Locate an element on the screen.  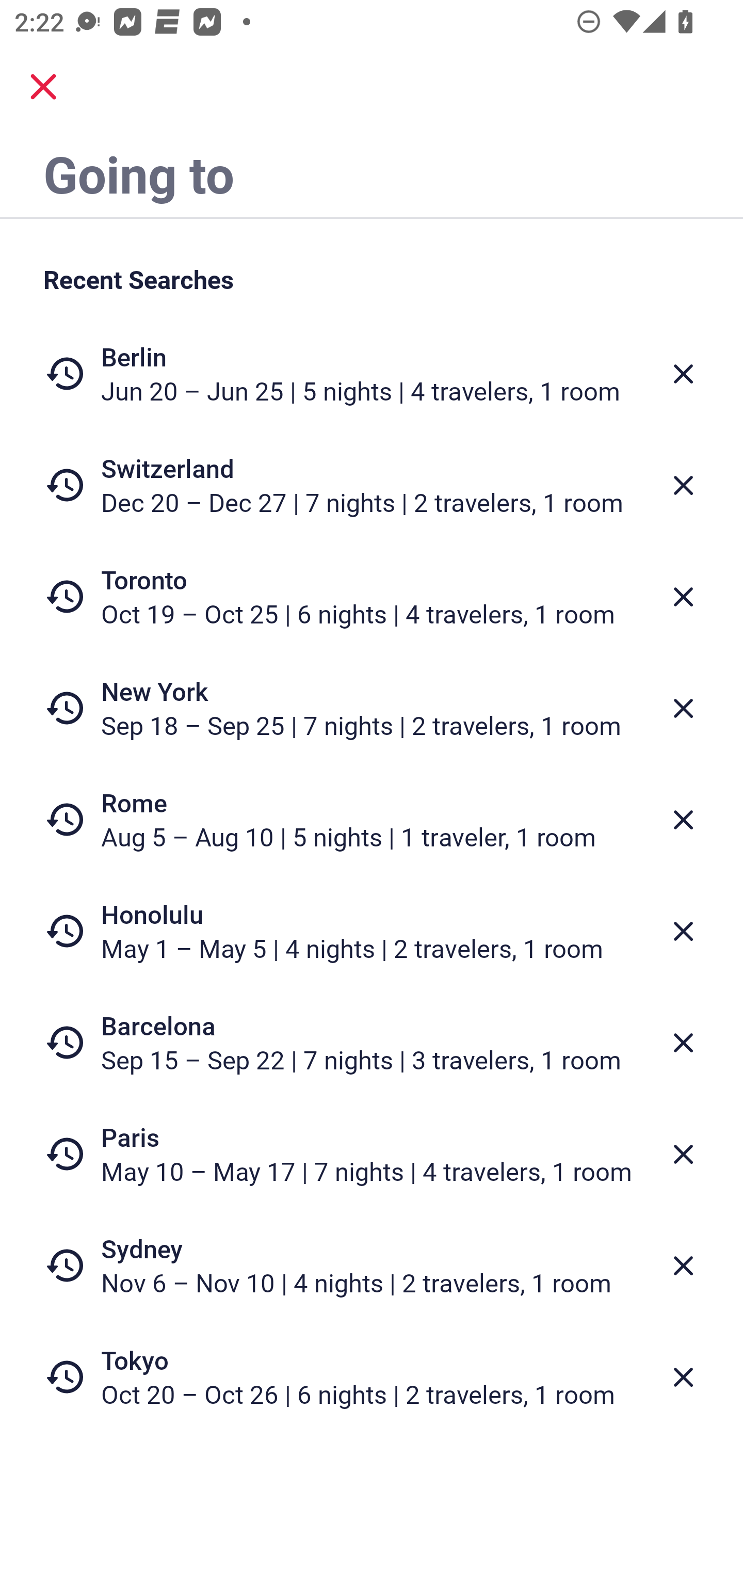
Delete from recent searches is located at coordinates (683, 485).